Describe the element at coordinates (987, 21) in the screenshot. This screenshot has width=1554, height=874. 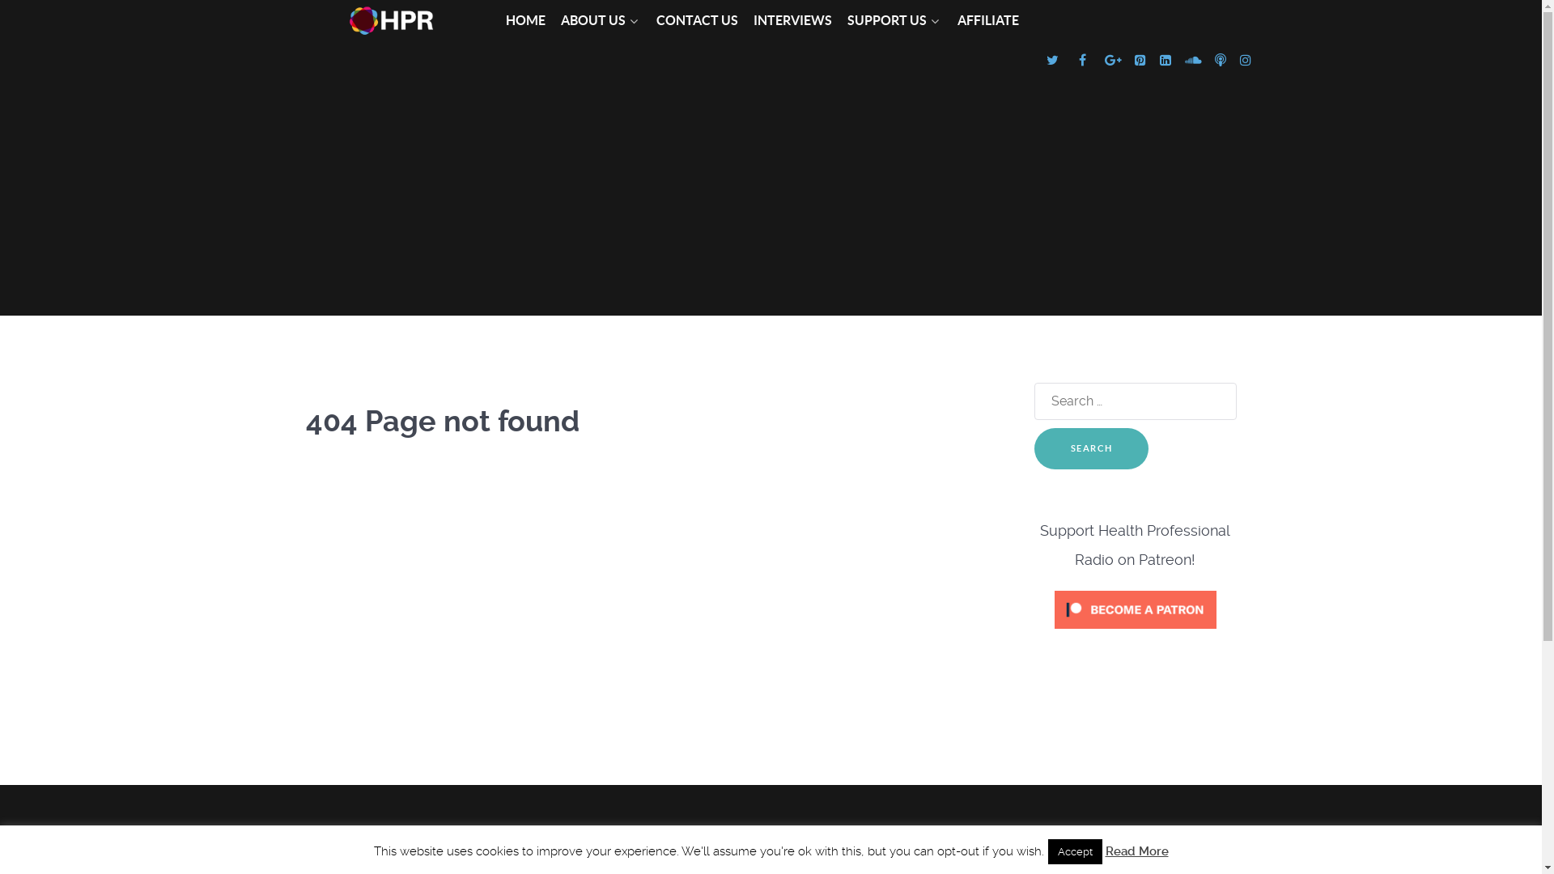
I see `AFFILIATE` at that location.